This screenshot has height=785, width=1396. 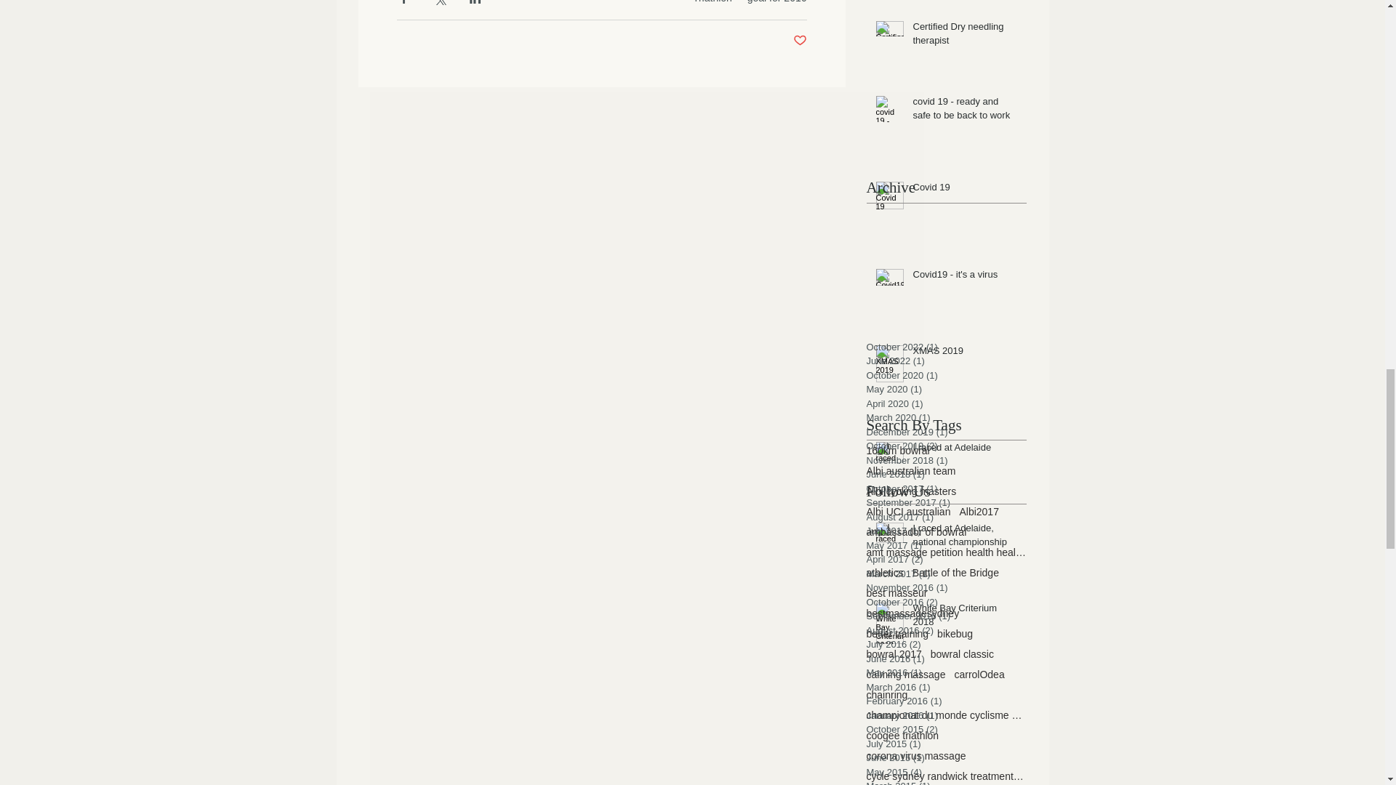 I want to click on I raced at Adelaide, so click(x=965, y=450).